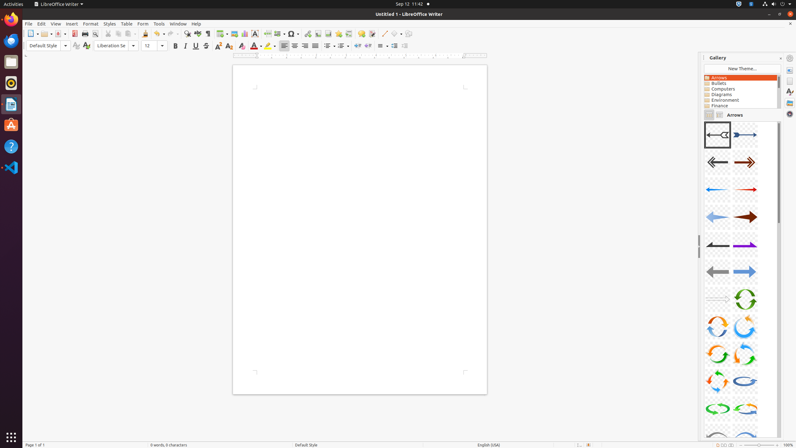  I want to click on Font Size, so click(154, 46).